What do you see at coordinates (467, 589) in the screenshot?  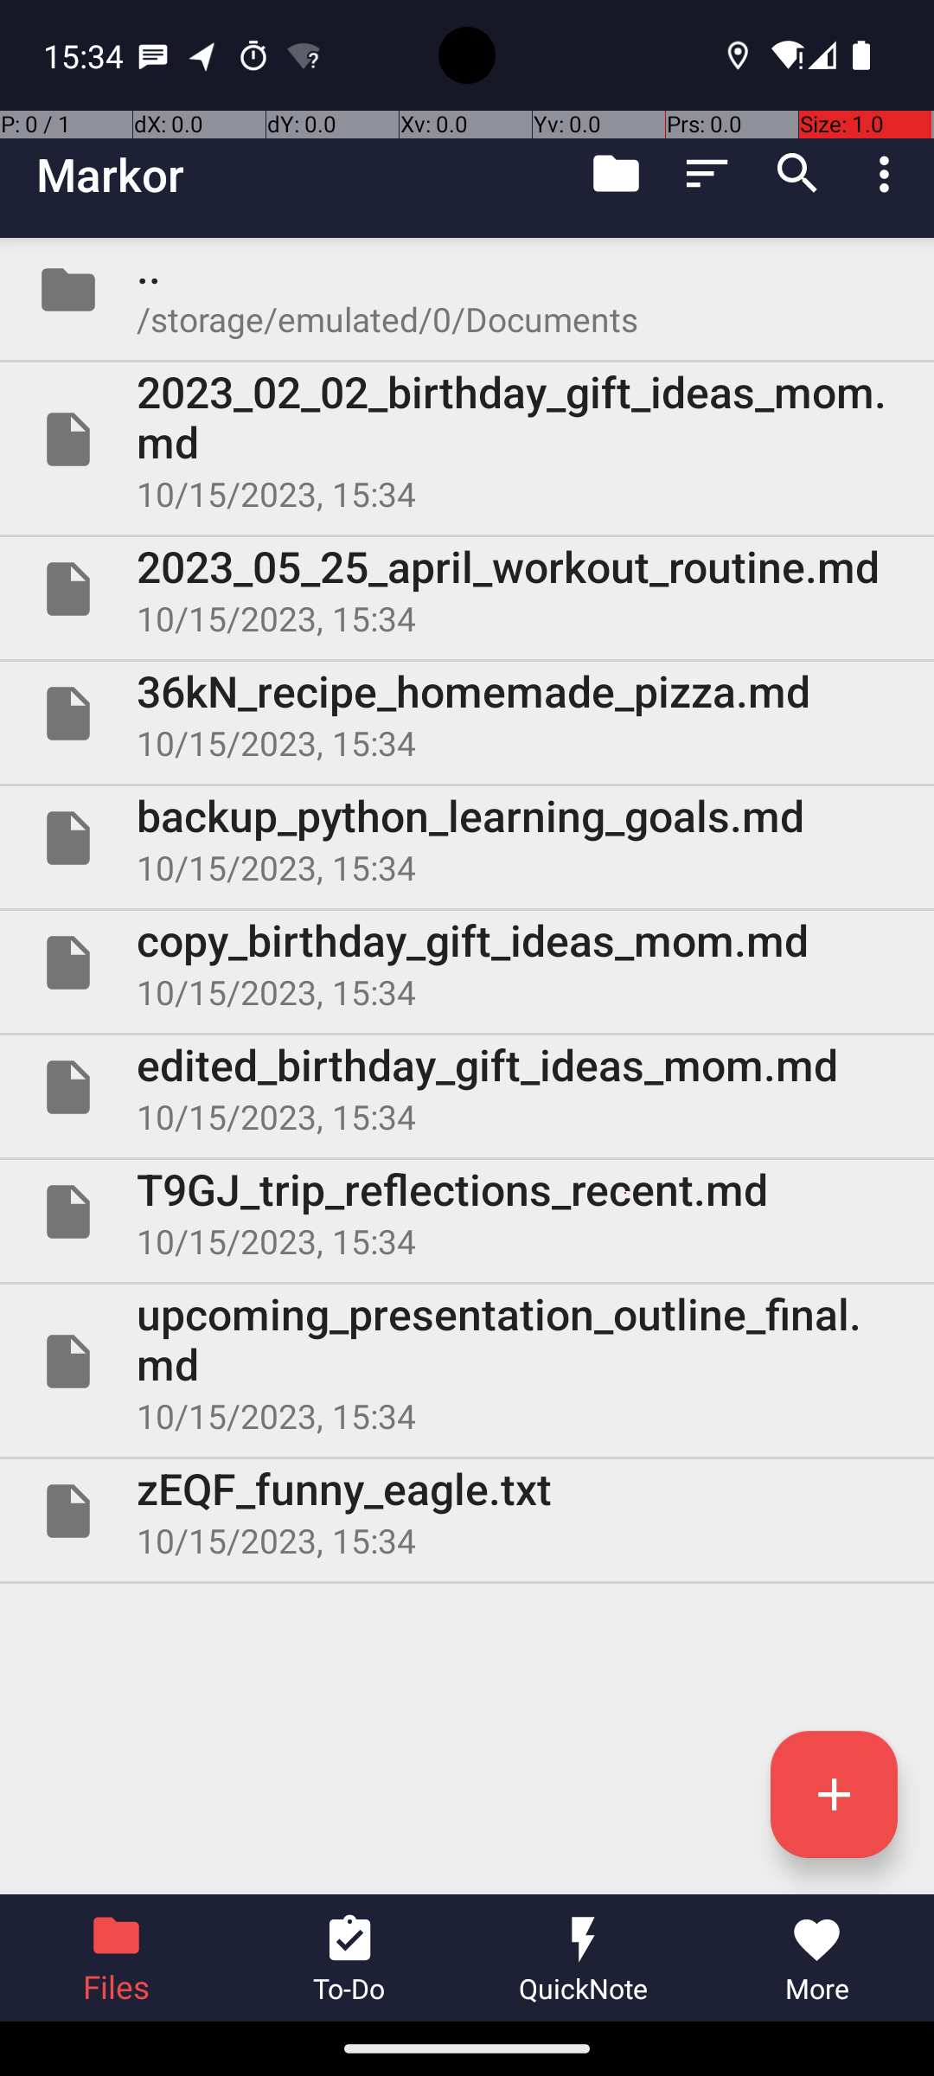 I see `File 2023_05_25_april_workout_routine.md ` at bounding box center [467, 589].